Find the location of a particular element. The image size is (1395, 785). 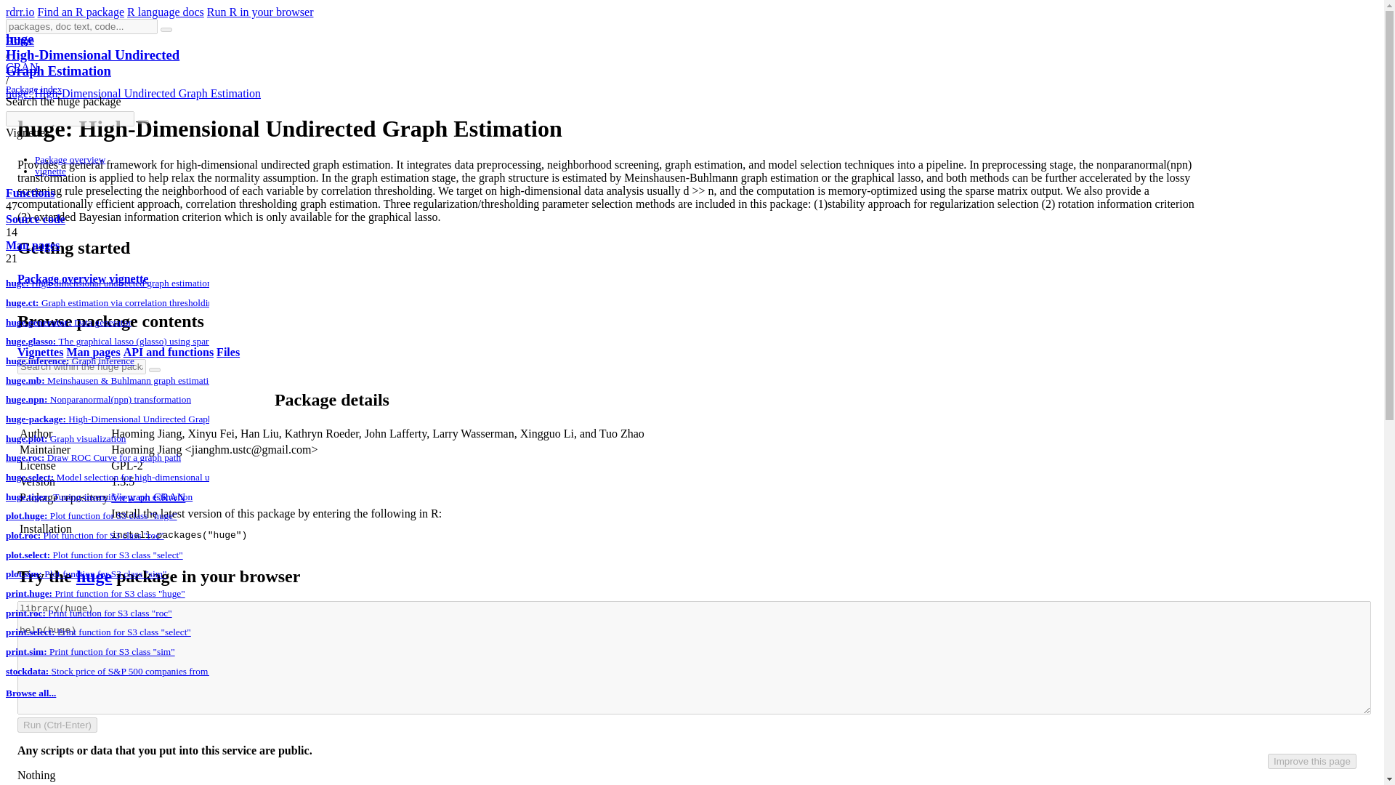

Functions is located at coordinates (31, 193).